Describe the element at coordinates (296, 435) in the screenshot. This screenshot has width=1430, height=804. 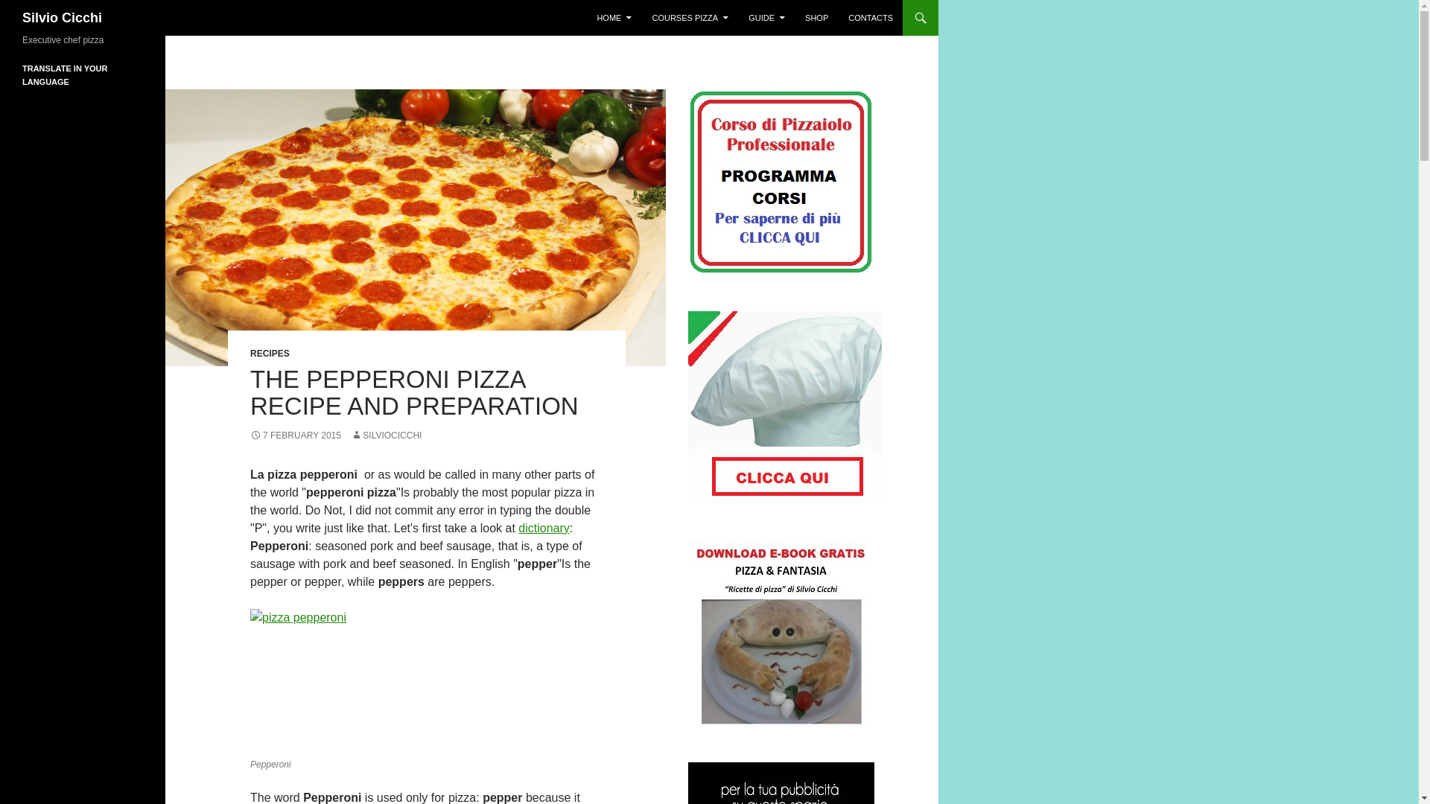
I see `7 FEBRUARY 2015` at that location.